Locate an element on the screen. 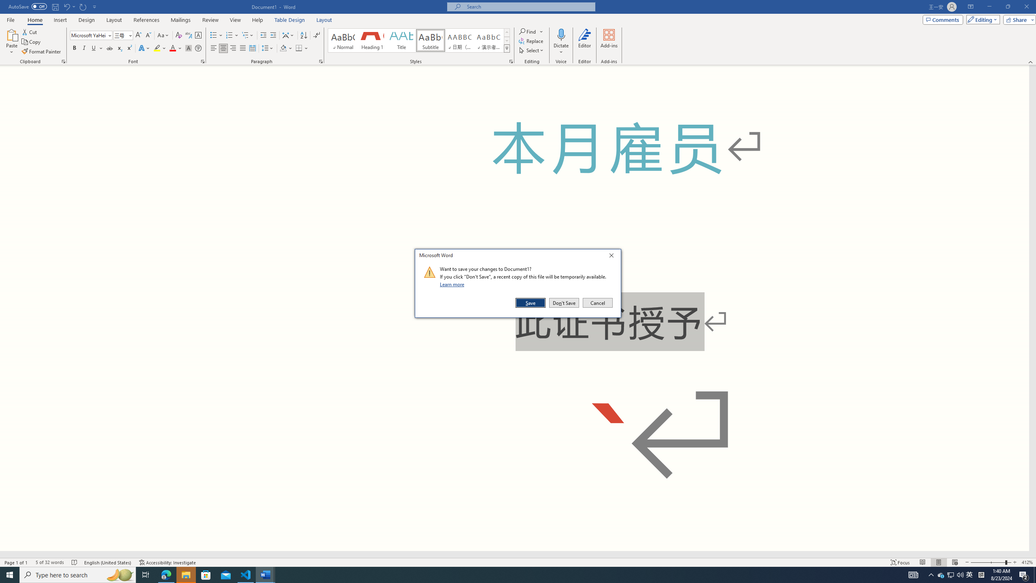 This screenshot has width=1036, height=583. Text Highlight Color is located at coordinates (160, 49).